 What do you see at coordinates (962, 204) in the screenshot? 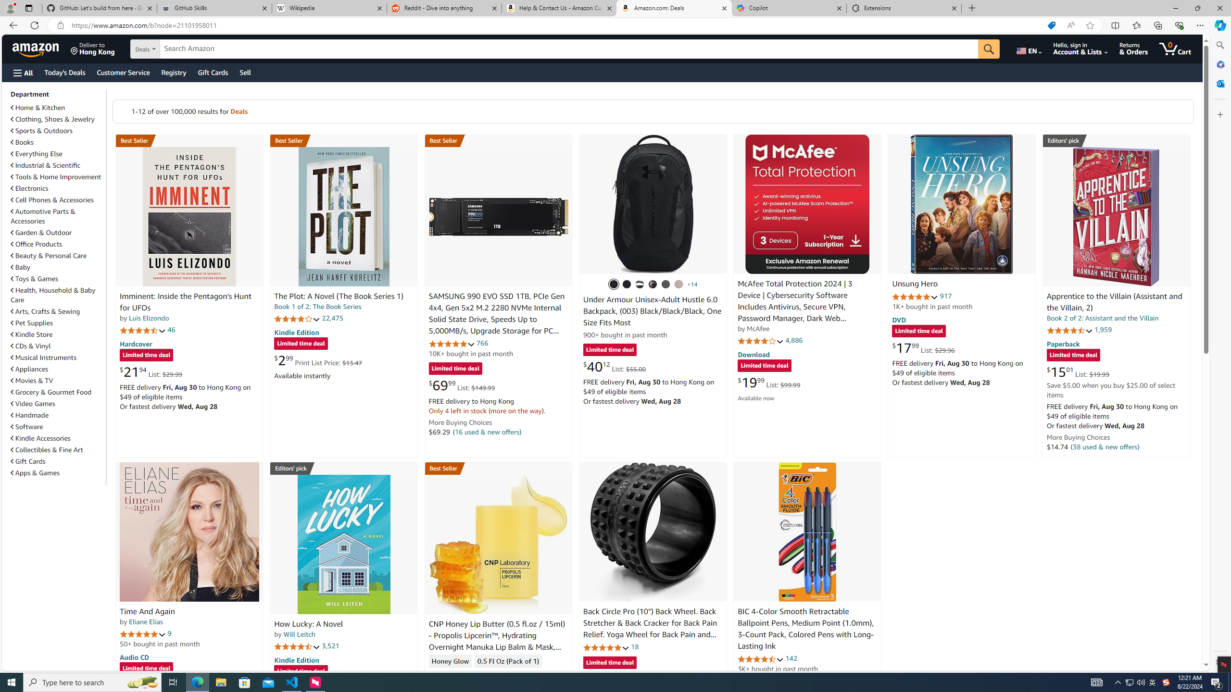
I see `Unsung Hero` at bounding box center [962, 204].